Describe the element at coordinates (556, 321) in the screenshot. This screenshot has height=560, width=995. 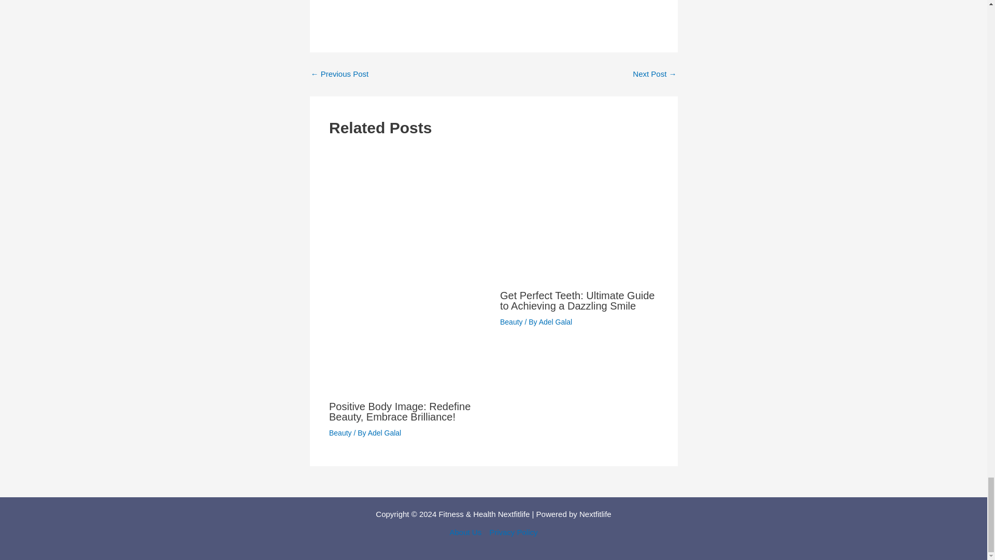
I see `View all posts by Adel Galal` at that location.